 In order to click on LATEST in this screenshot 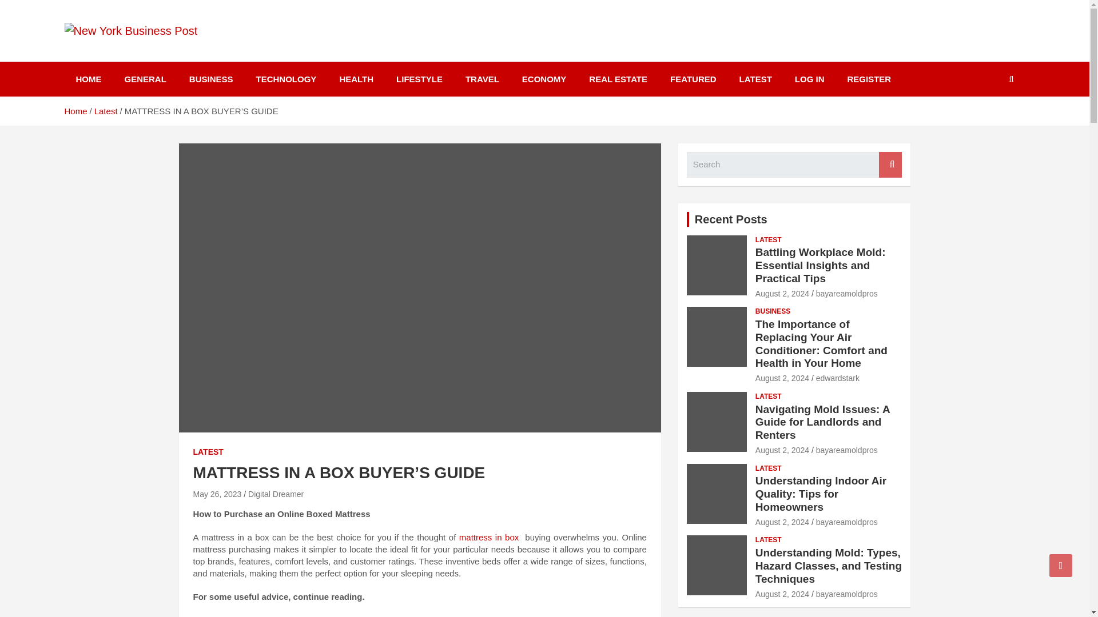, I will do `click(208, 452)`.